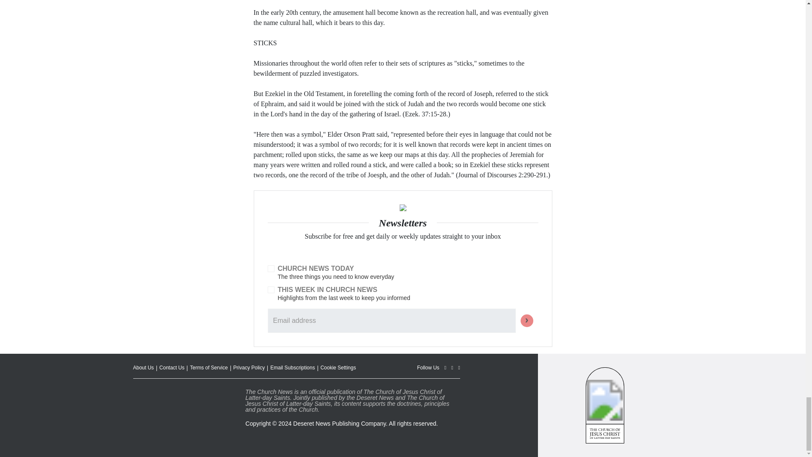 Image resolution: width=812 pixels, height=457 pixels. Describe the element at coordinates (208, 367) in the screenshot. I see `Terms of Service` at that location.